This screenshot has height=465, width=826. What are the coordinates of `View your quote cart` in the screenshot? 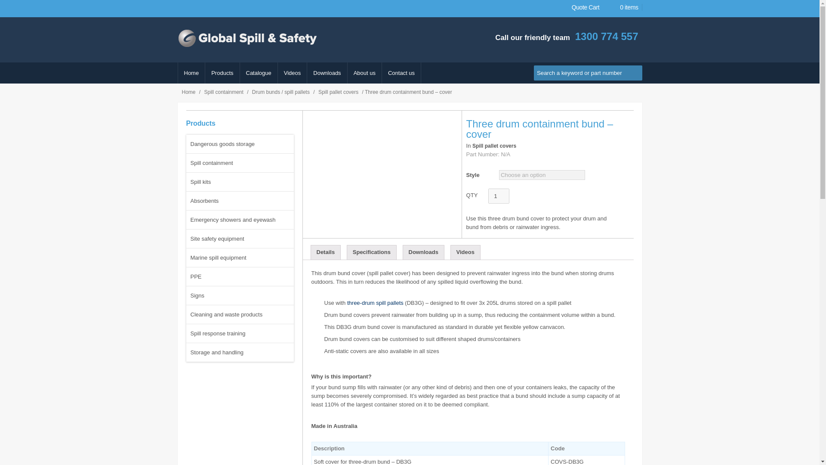 It's located at (585, 7).